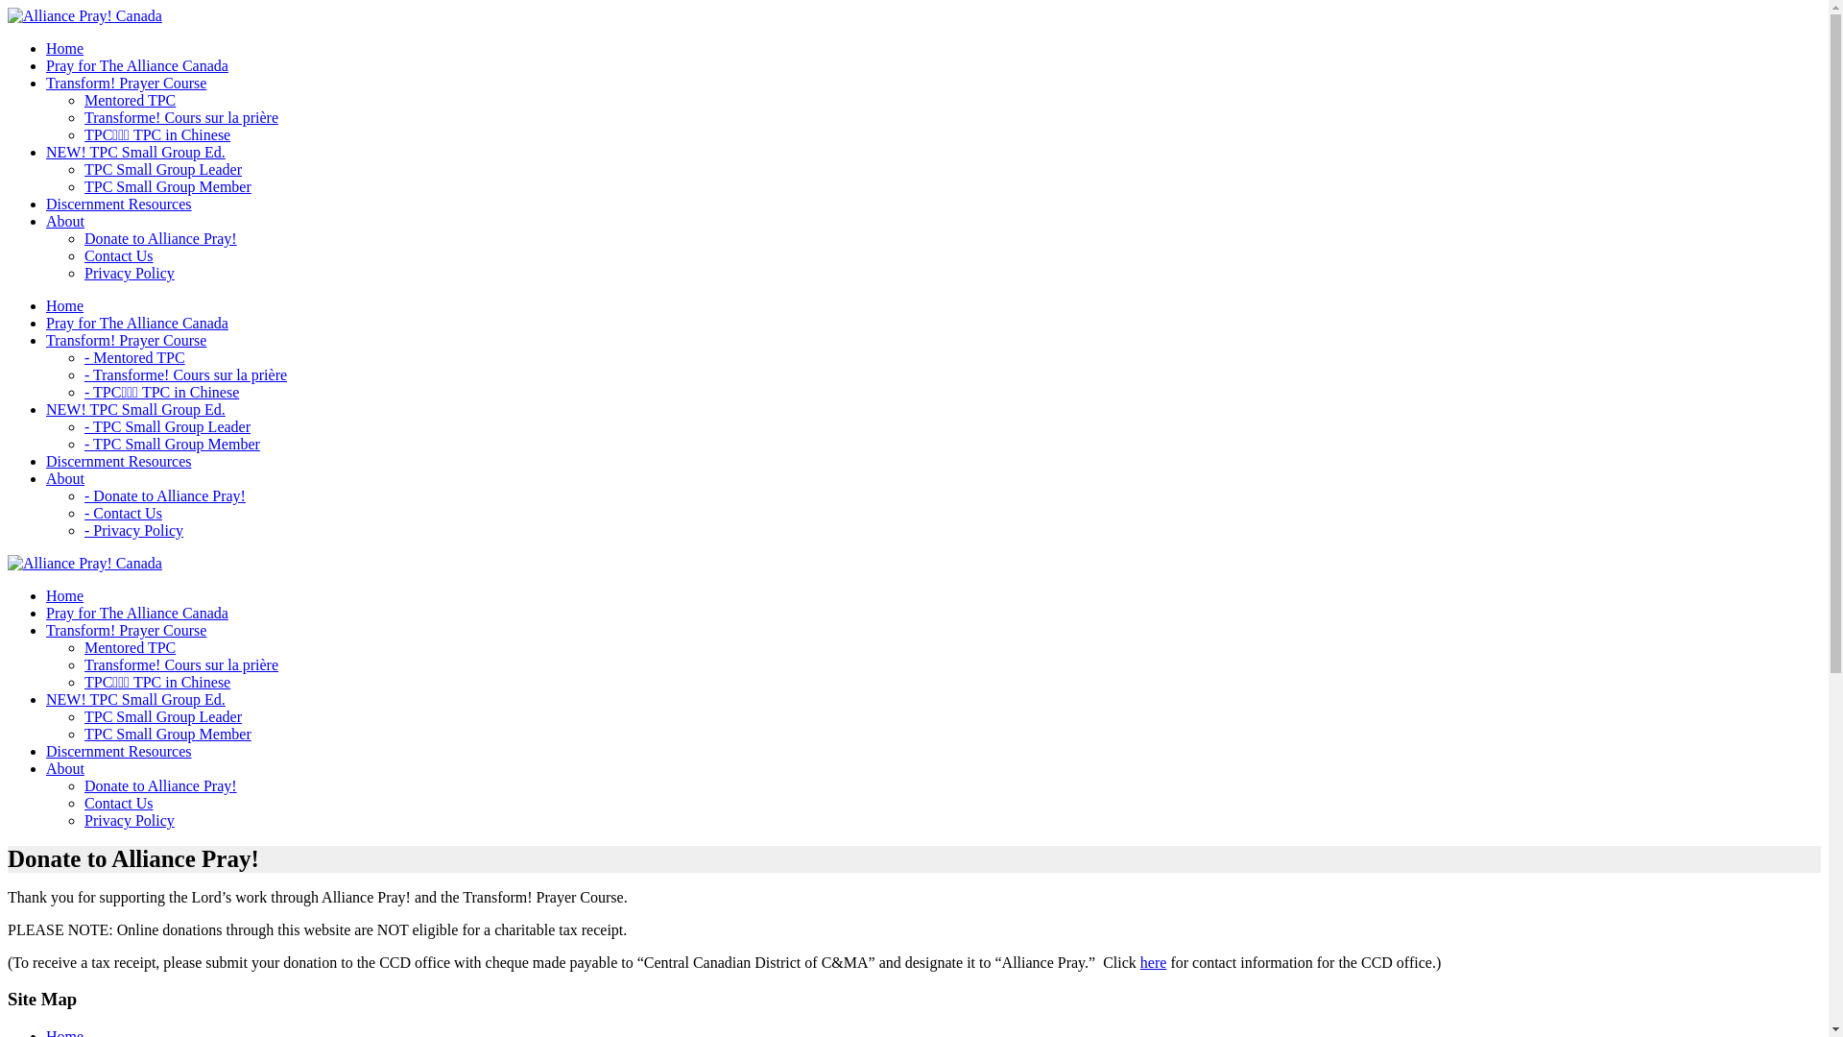  What do you see at coordinates (173, 444) in the screenshot?
I see `- TPC Small Group Member` at bounding box center [173, 444].